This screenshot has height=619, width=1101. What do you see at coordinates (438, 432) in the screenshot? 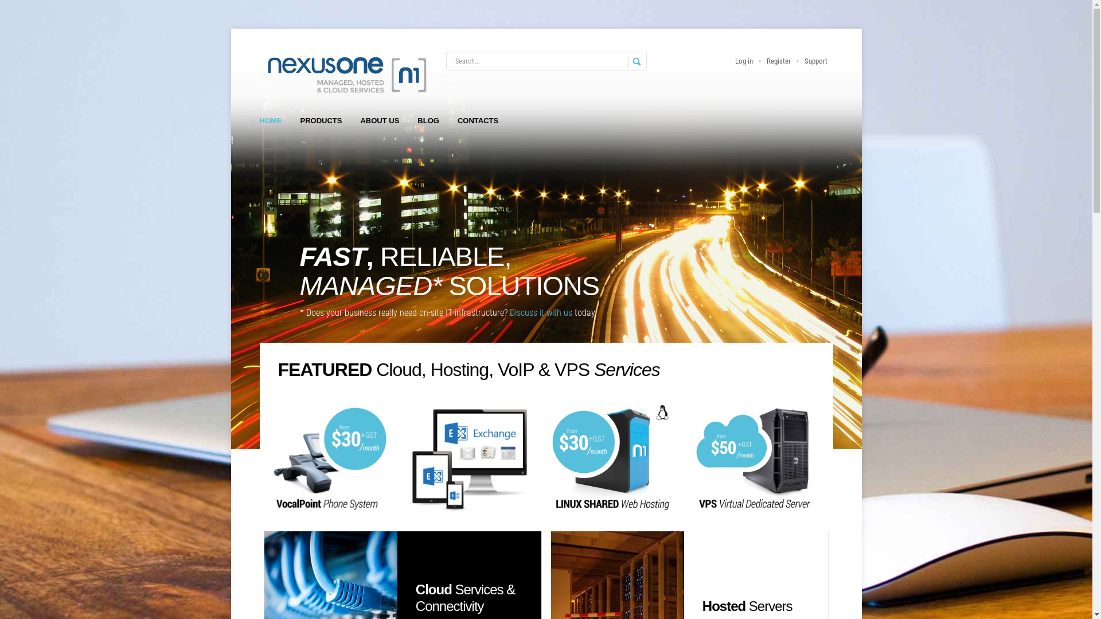
I see `MORE DETAILS` at bounding box center [438, 432].